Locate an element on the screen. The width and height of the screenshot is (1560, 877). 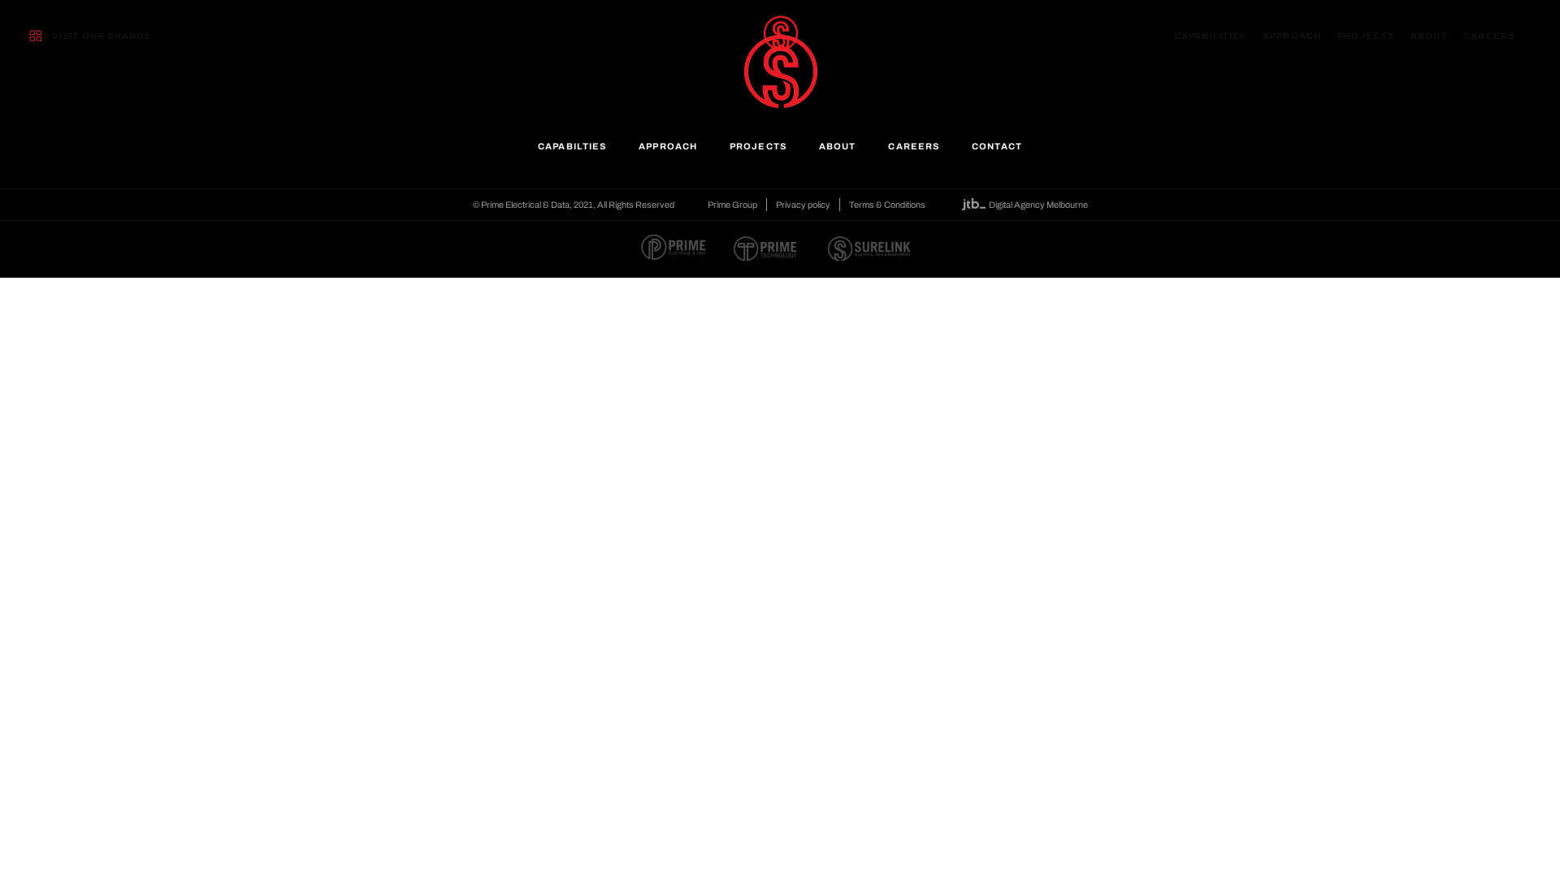
APPROACH is located at coordinates (1292, 36).